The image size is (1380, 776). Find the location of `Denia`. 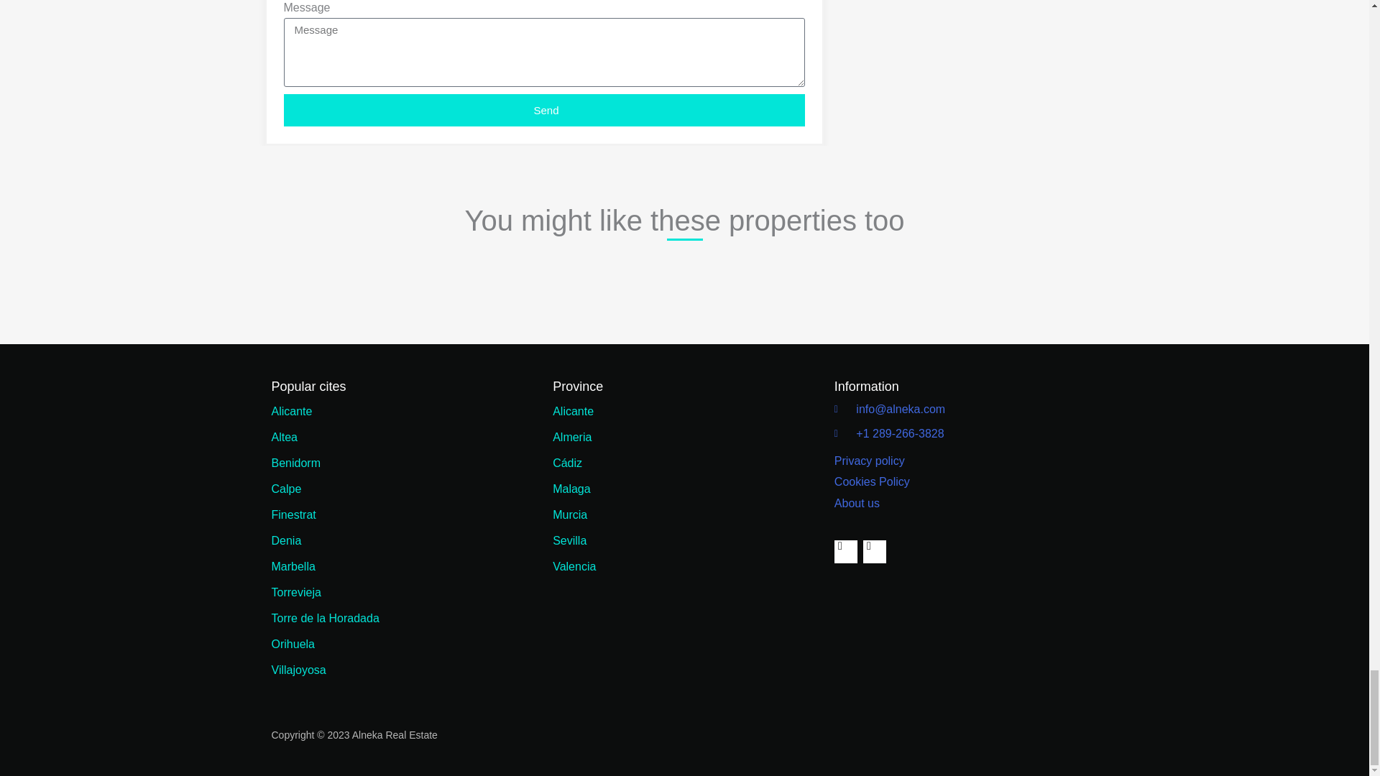

Denia is located at coordinates (403, 541).